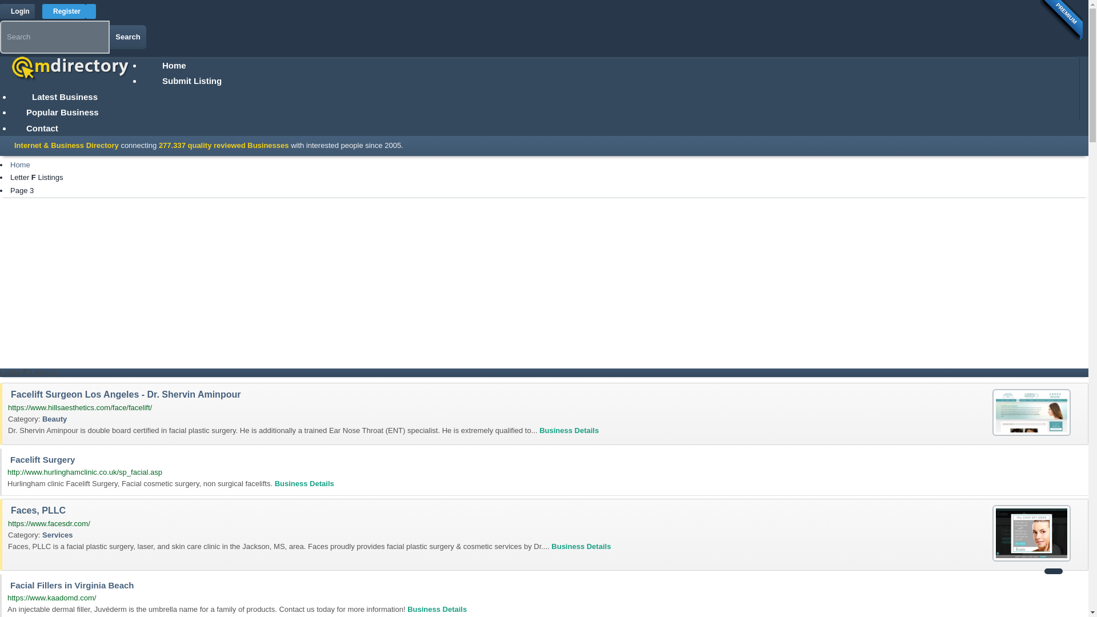  What do you see at coordinates (437, 609) in the screenshot?
I see `Business Details` at bounding box center [437, 609].